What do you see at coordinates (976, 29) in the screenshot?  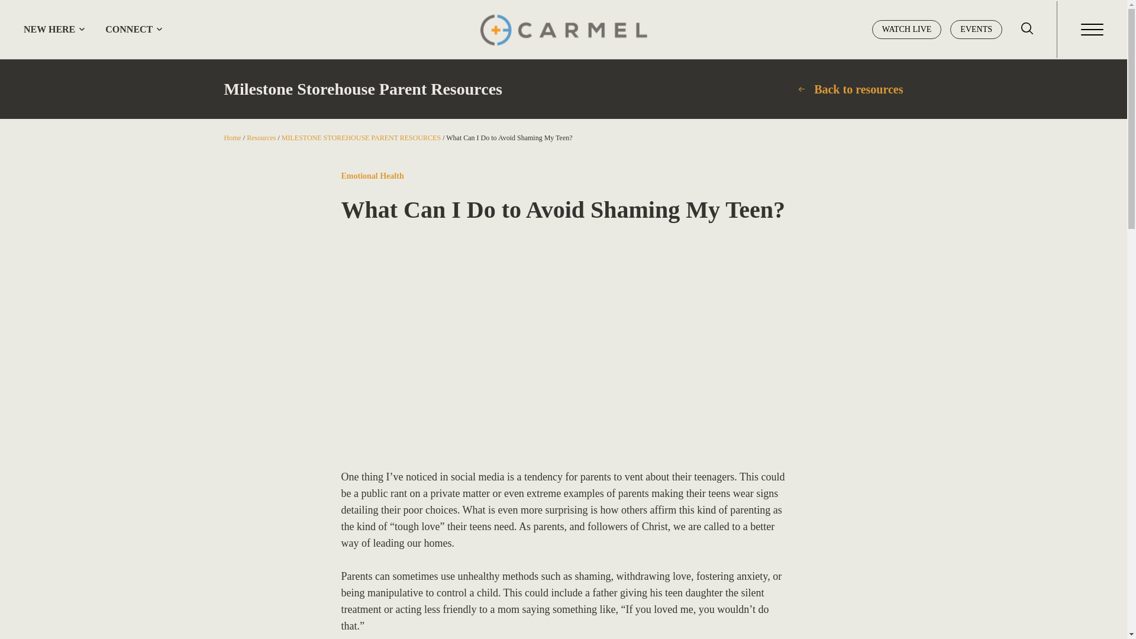 I see `EVENTS` at bounding box center [976, 29].